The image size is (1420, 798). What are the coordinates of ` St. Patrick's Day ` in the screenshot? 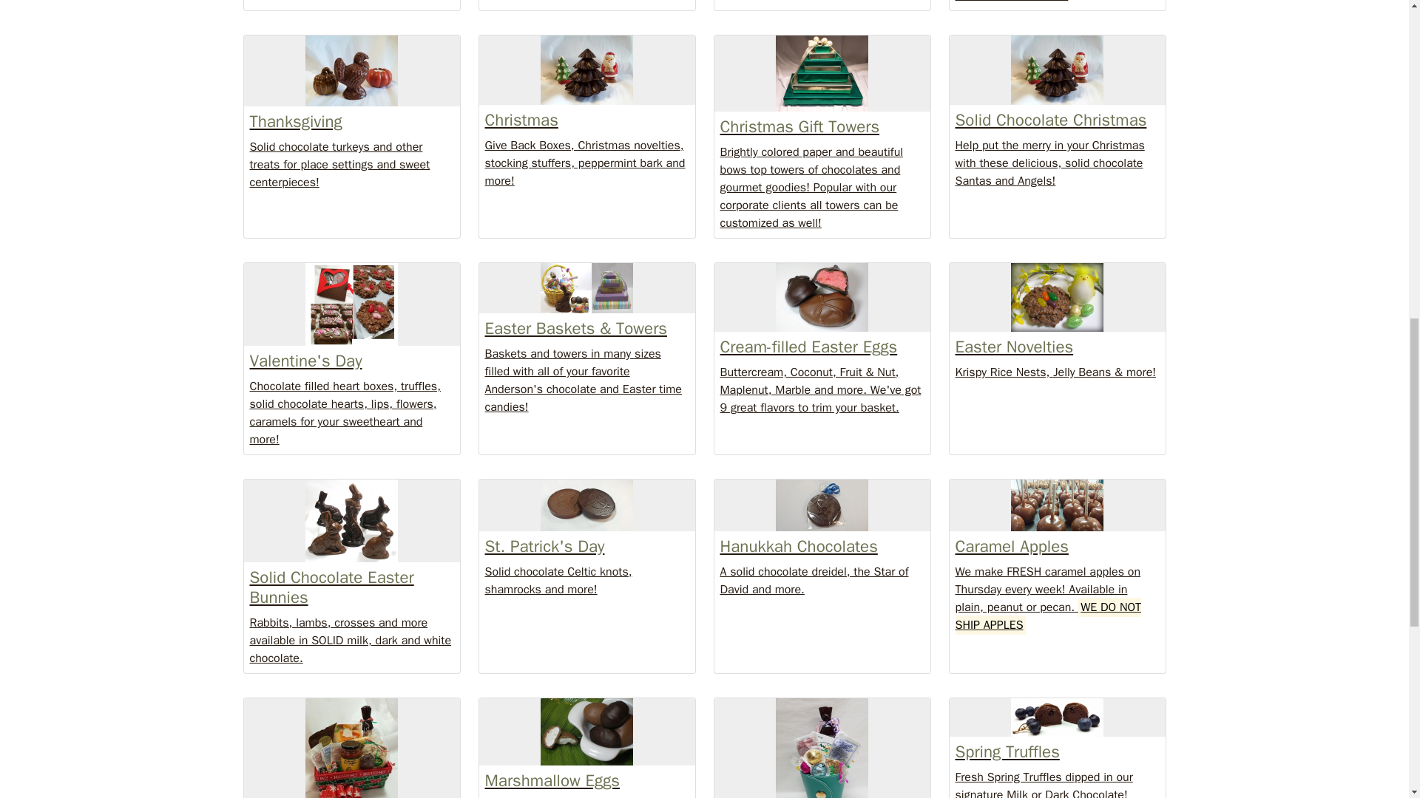 It's located at (587, 505).